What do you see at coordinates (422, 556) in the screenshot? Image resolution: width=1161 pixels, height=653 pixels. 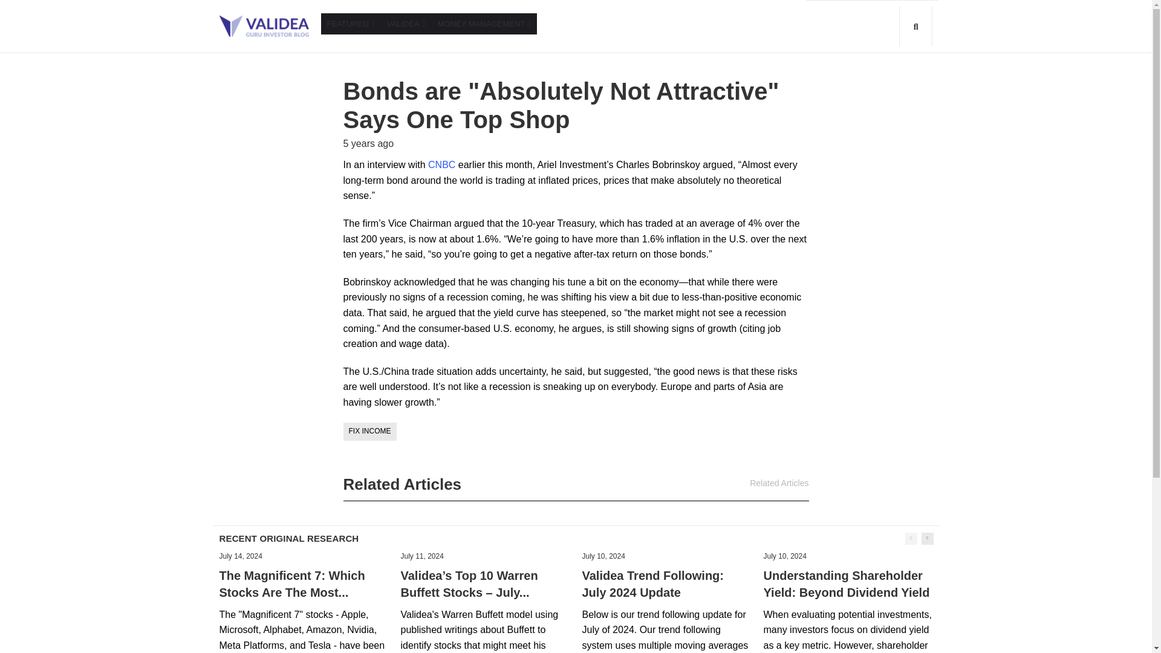 I see `2024-07-11T09:09:15-04:00` at bounding box center [422, 556].